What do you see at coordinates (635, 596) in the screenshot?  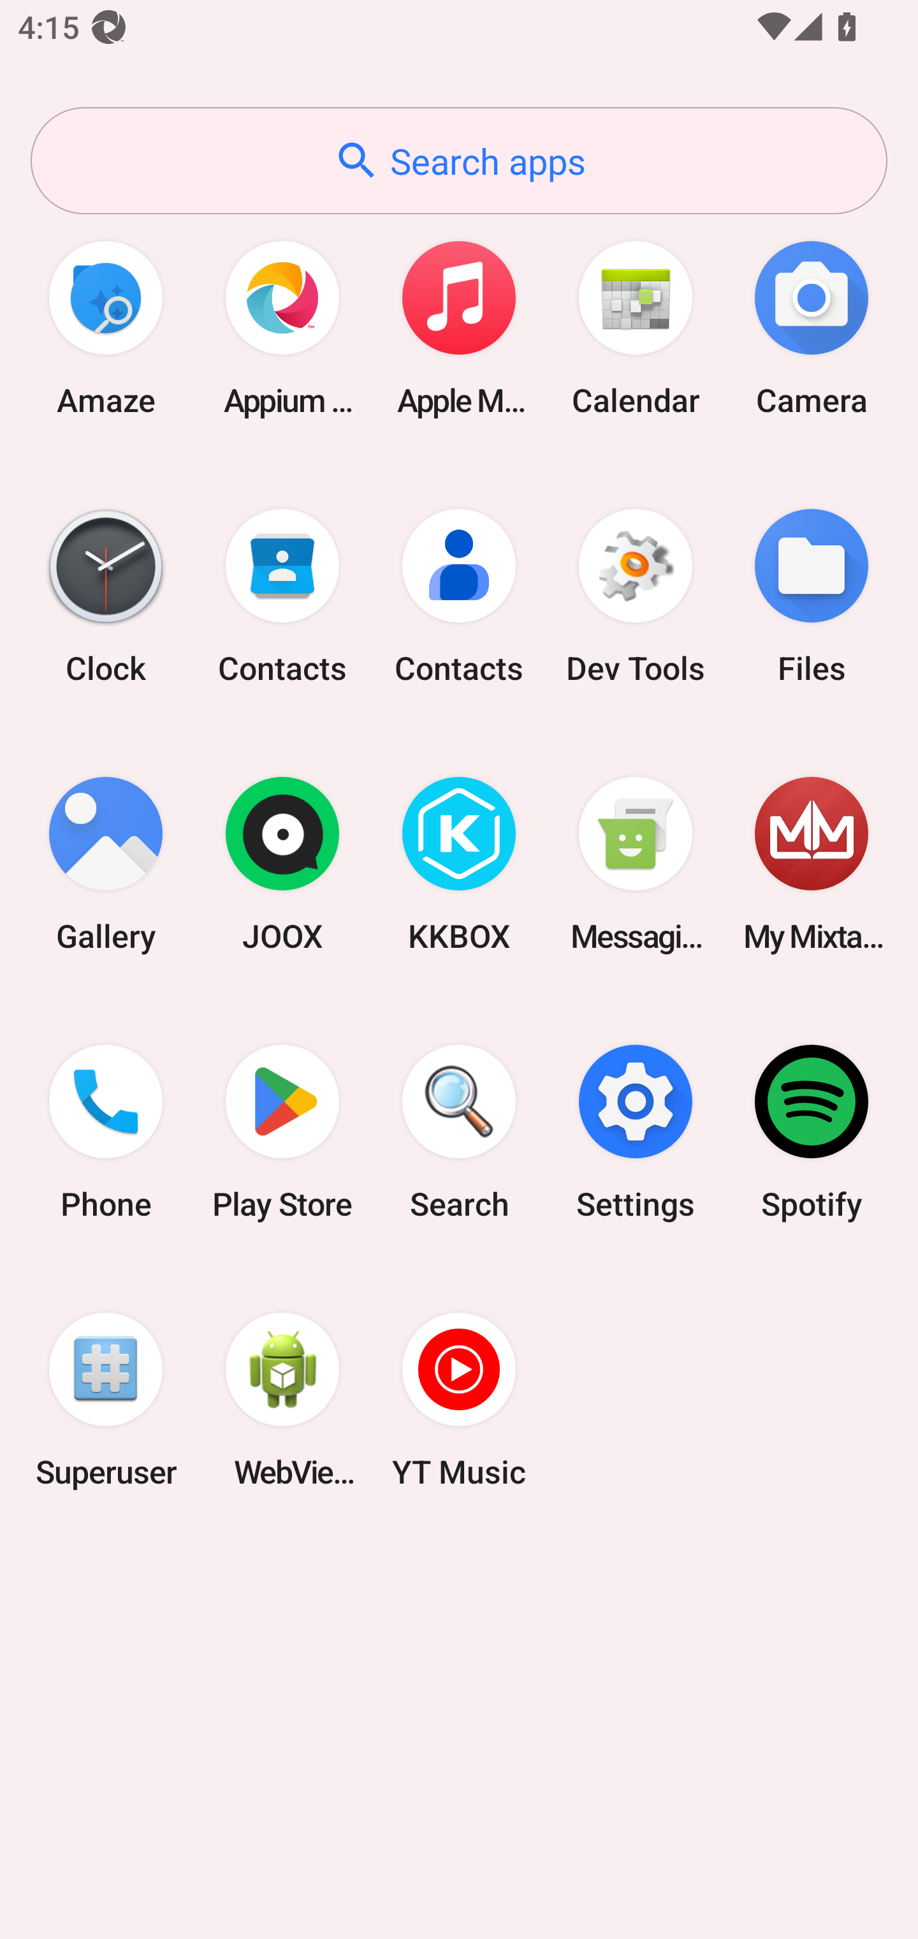 I see `Dev Tools` at bounding box center [635, 596].